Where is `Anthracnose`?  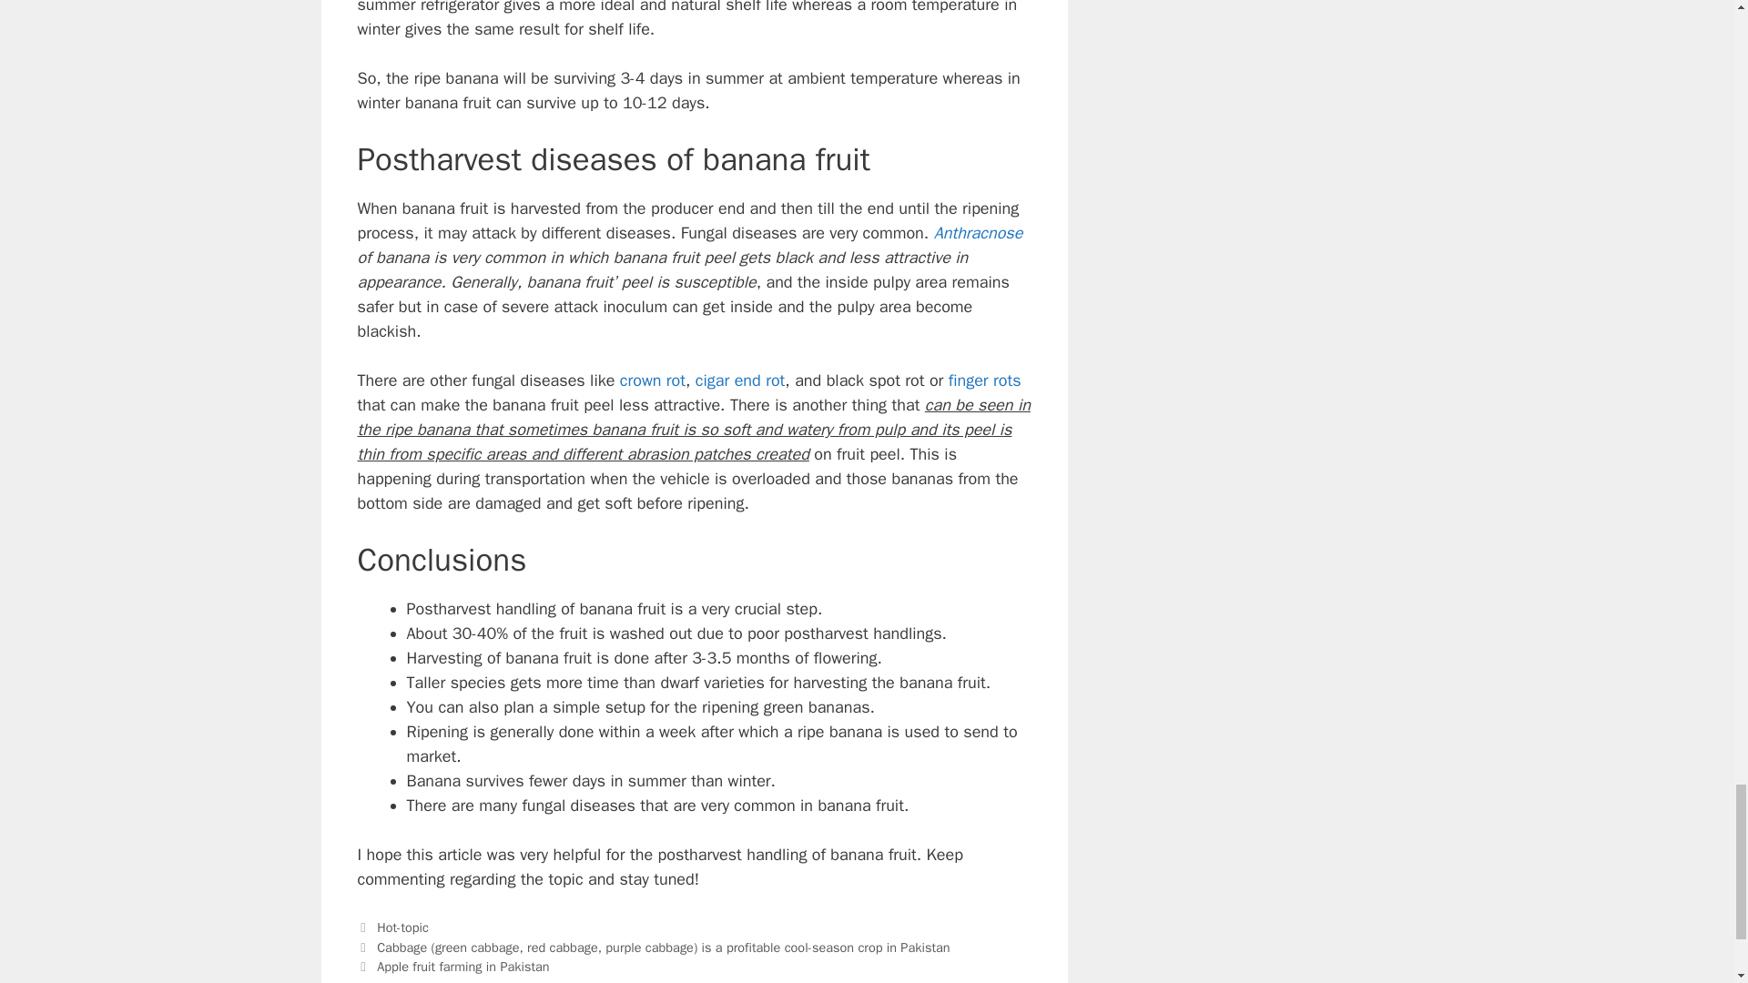
Anthracnose is located at coordinates (978, 233).